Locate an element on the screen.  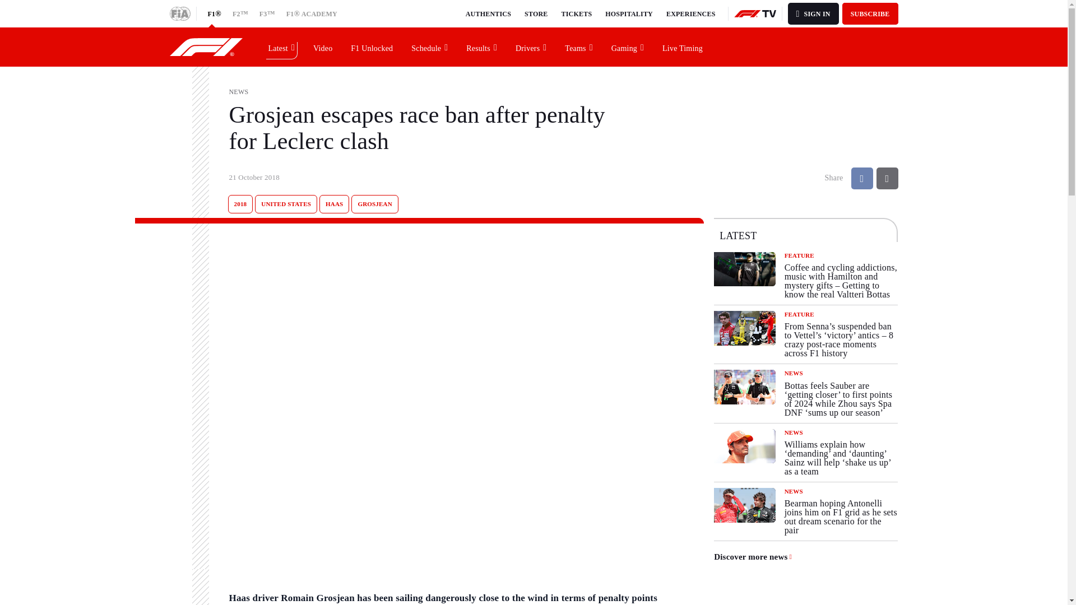
Schedule is located at coordinates (430, 46).